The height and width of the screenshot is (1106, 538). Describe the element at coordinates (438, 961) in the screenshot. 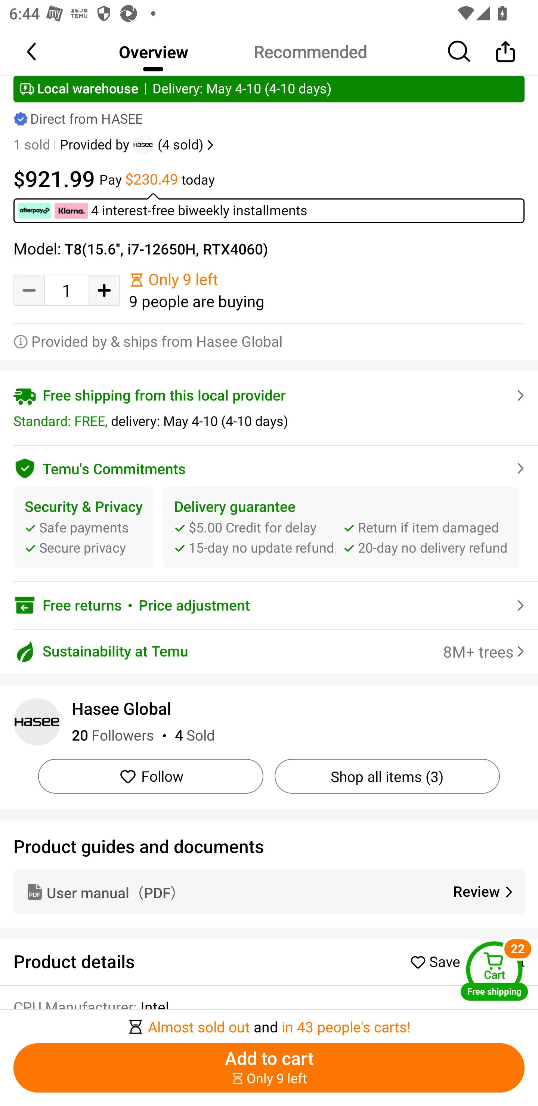

I see ` Save` at that location.